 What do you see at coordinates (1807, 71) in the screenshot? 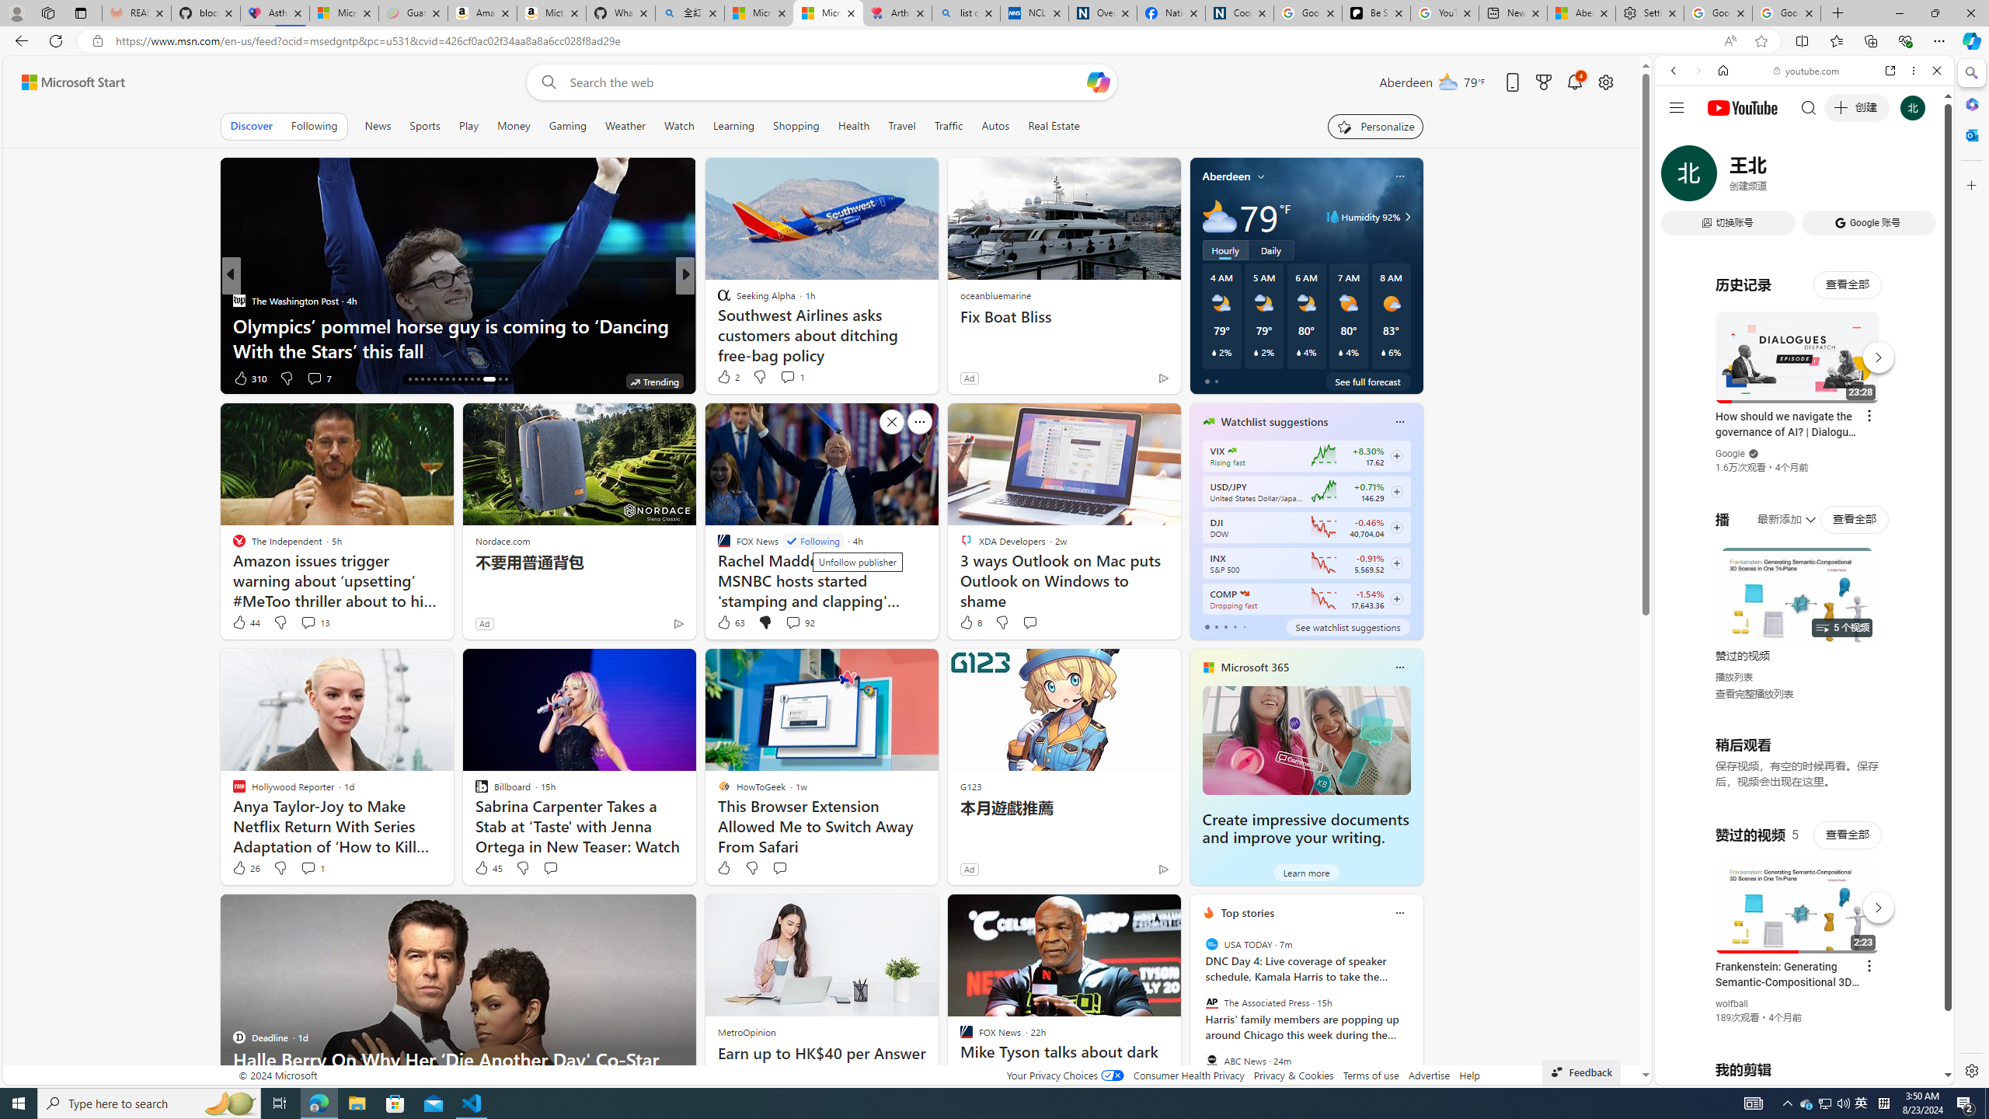
I see `youtube.com` at bounding box center [1807, 71].